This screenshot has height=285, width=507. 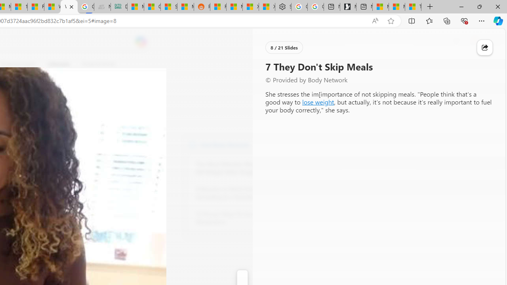 What do you see at coordinates (239, 218) in the screenshot?
I see `12 Proven Ways To Increase Your Metabolism` at bounding box center [239, 218].